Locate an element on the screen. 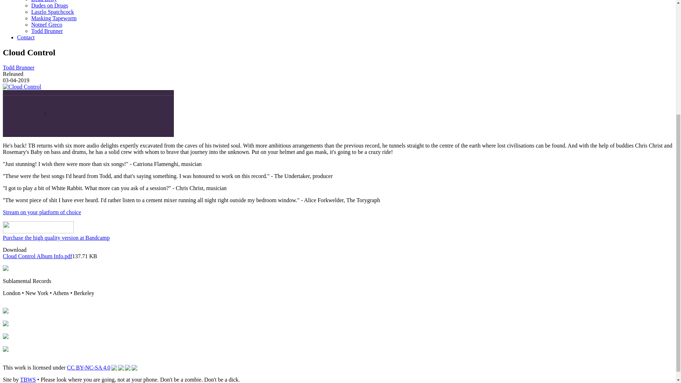 The height and width of the screenshot is (383, 681). Contact is located at coordinates (26, 38).